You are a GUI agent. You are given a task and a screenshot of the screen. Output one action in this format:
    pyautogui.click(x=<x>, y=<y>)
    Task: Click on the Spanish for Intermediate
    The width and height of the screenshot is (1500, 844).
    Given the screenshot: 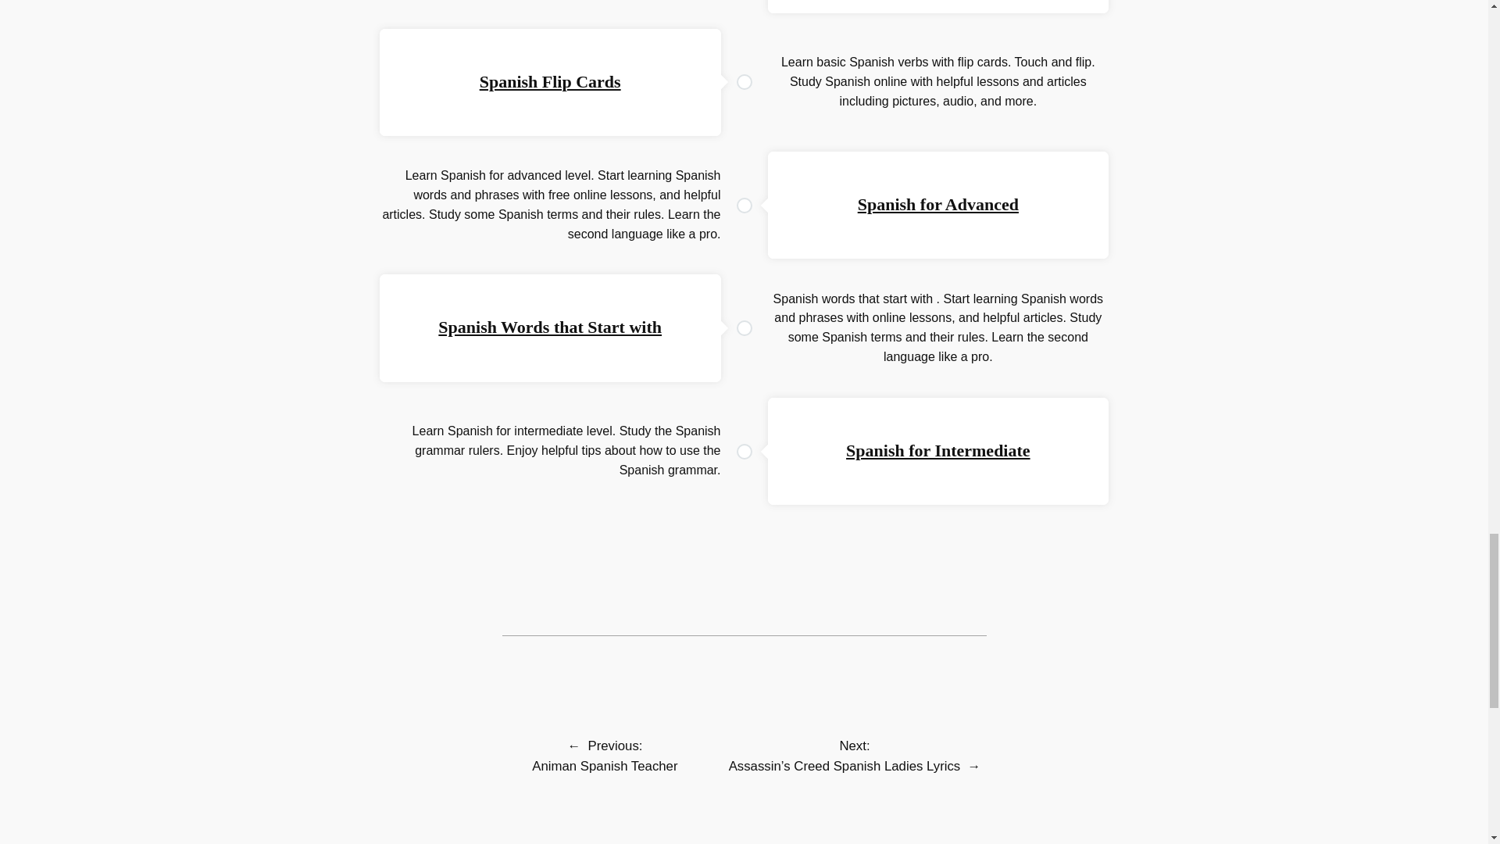 What is the action you would take?
    pyautogui.click(x=937, y=450)
    